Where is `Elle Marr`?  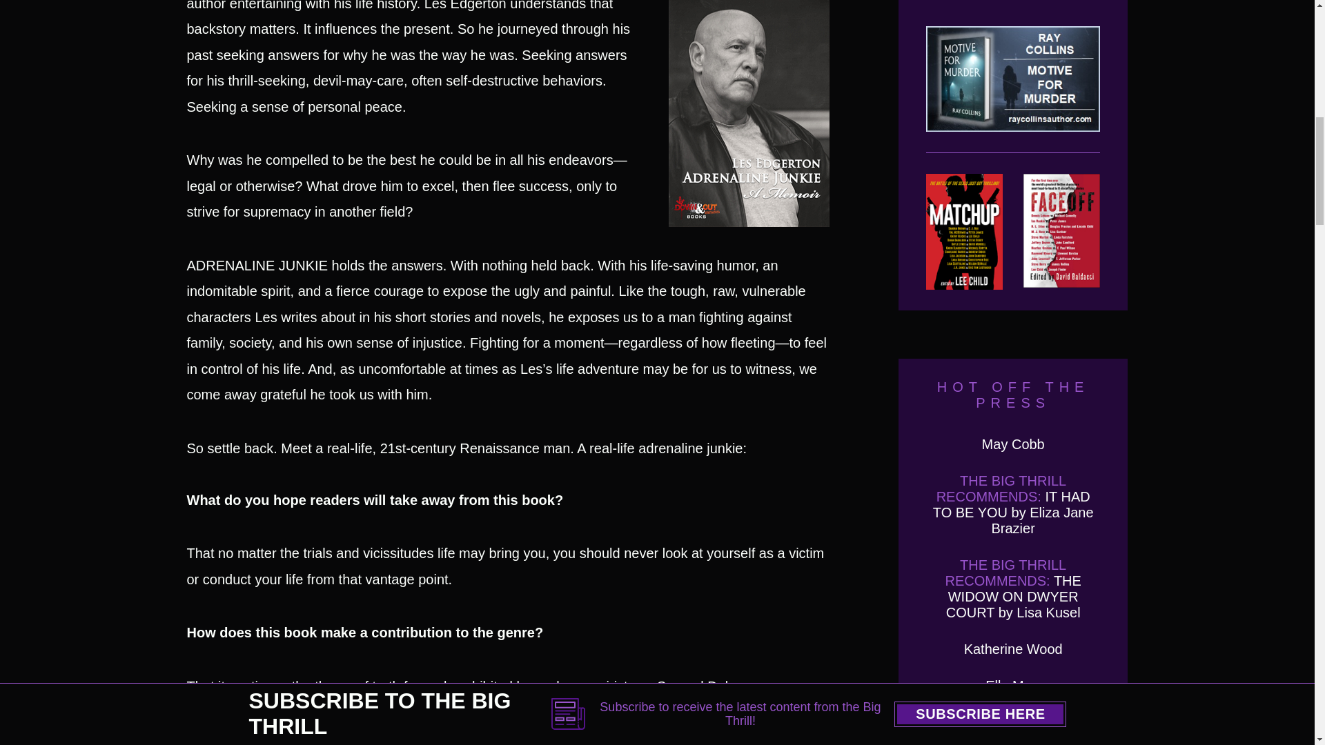
Elle Marr is located at coordinates (1013, 686).